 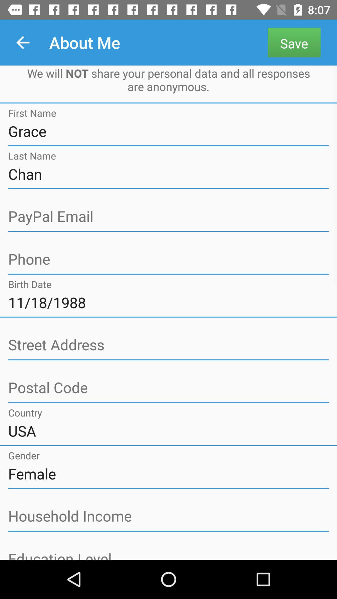 I want to click on address page, so click(x=168, y=260).